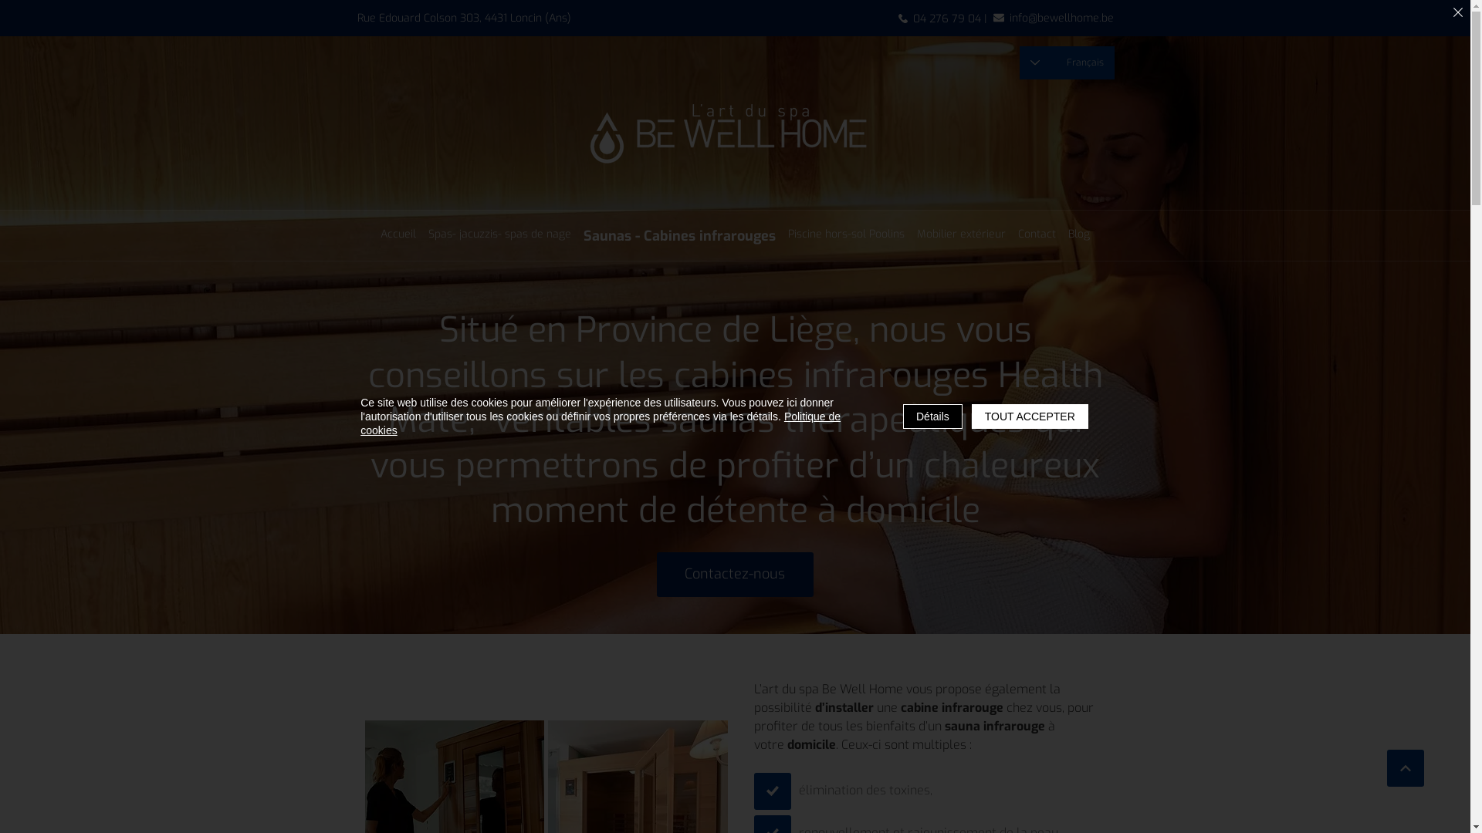  Describe the element at coordinates (601, 423) in the screenshot. I see `Politique de cookies` at that location.